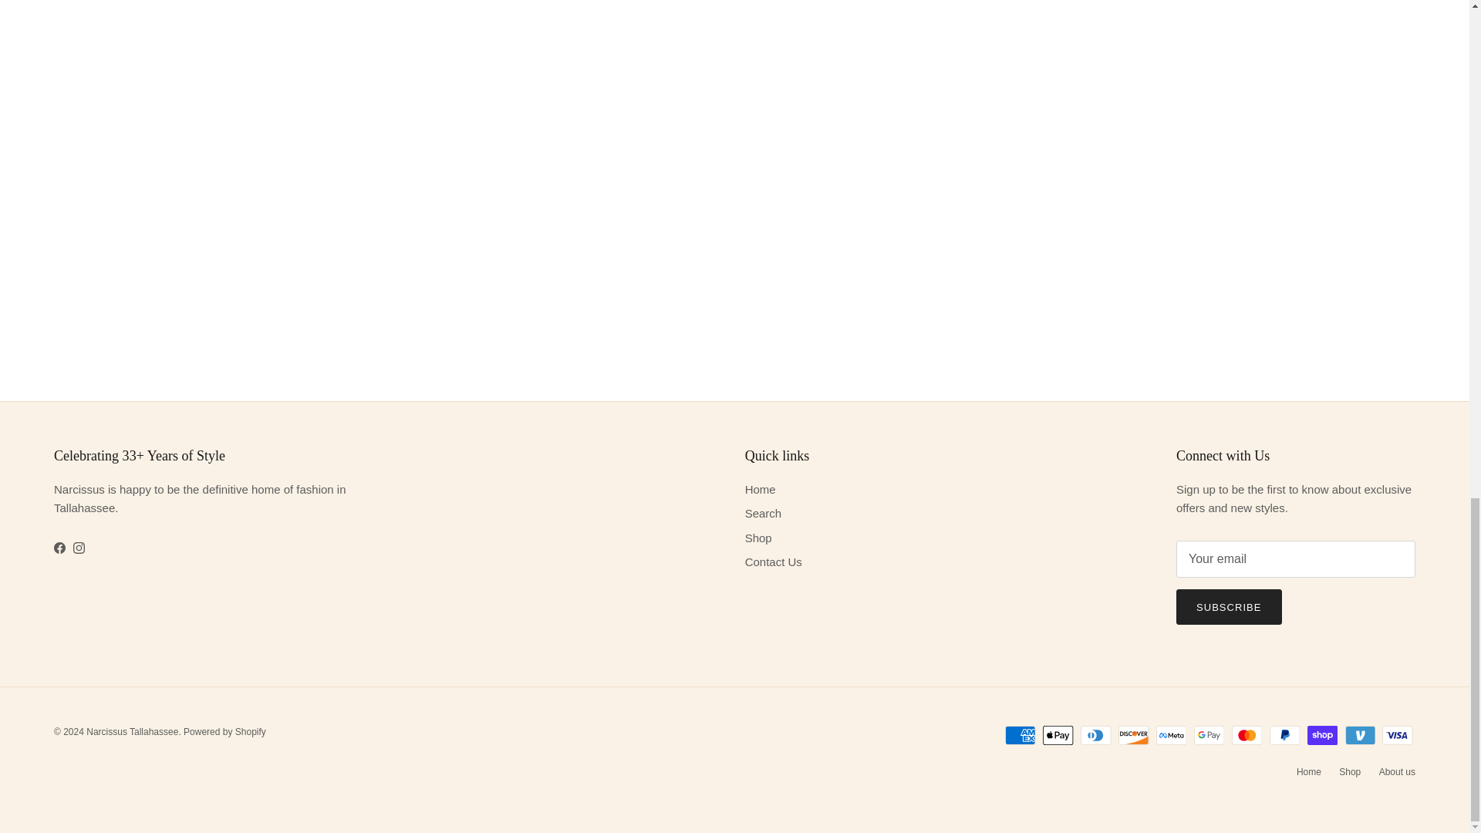  I want to click on Meta Pay, so click(1171, 734).